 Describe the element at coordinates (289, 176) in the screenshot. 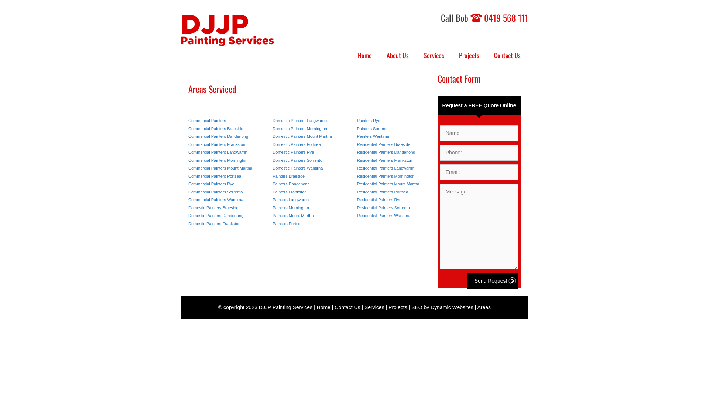

I see `Painters Braeside` at that location.